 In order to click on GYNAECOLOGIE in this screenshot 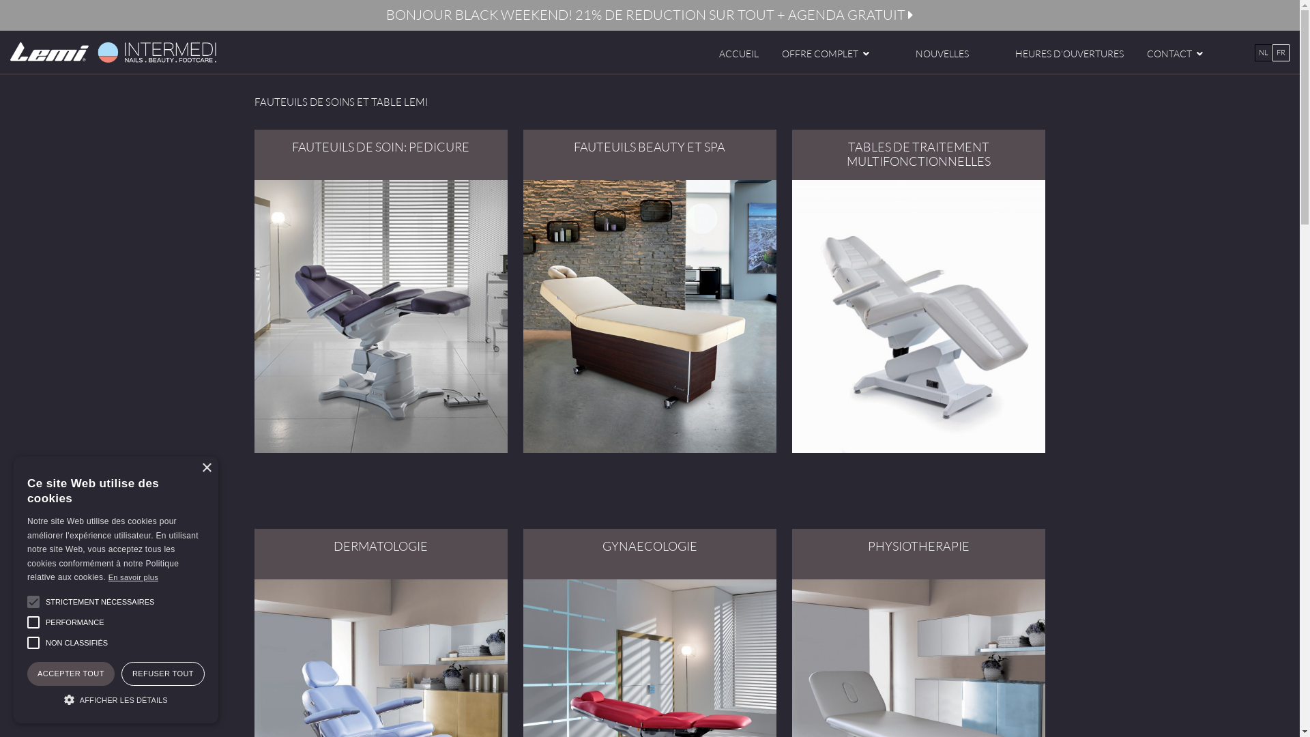, I will do `click(650, 554)`.